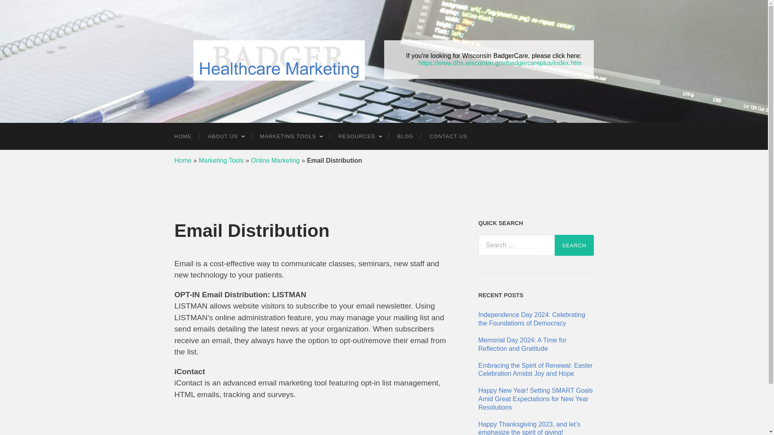 This screenshot has width=774, height=435. Describe the element at coordinates (226, 136) in the screenshot. I see `ABOUT US` at that location.